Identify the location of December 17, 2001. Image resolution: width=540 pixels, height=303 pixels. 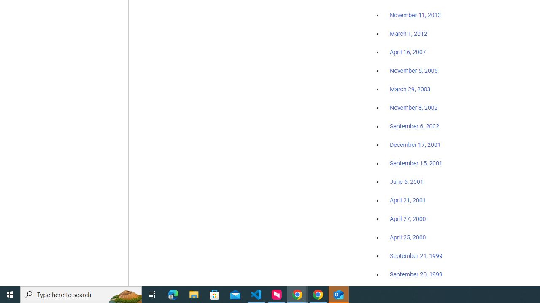
(415, 144).